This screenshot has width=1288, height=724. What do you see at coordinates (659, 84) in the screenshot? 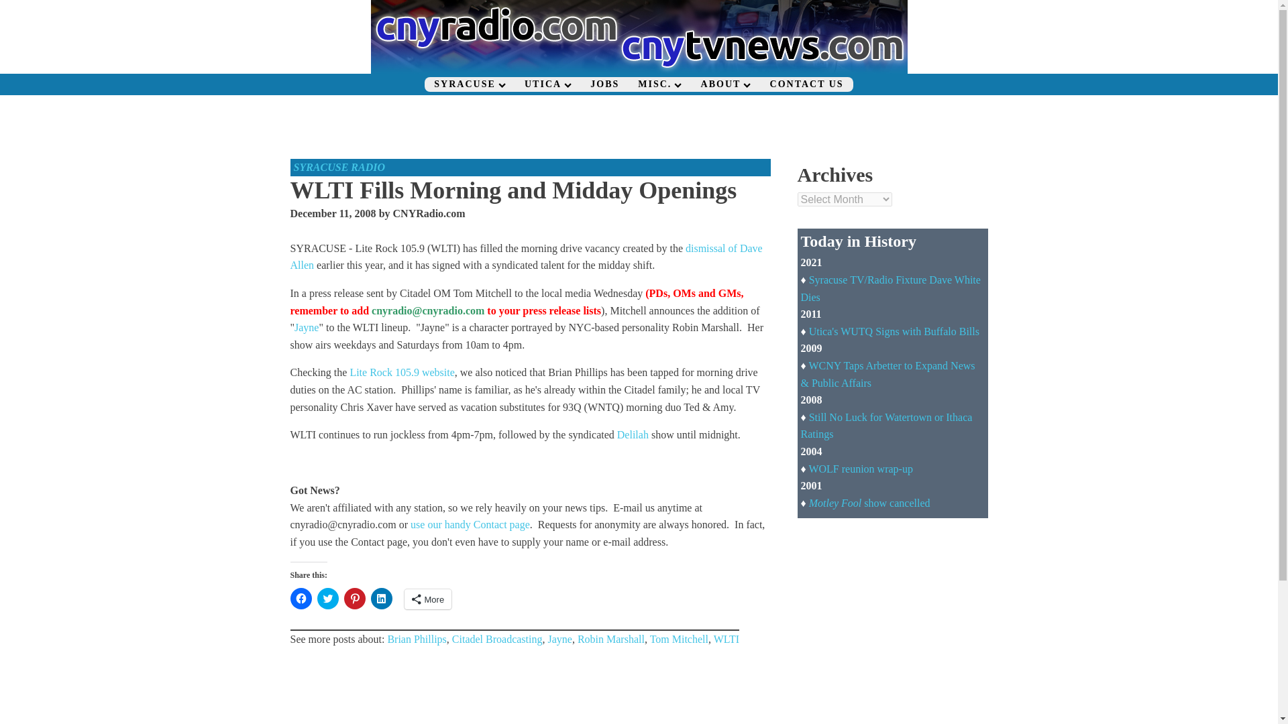
I see `MISC.` at bounding box center [659, 84].